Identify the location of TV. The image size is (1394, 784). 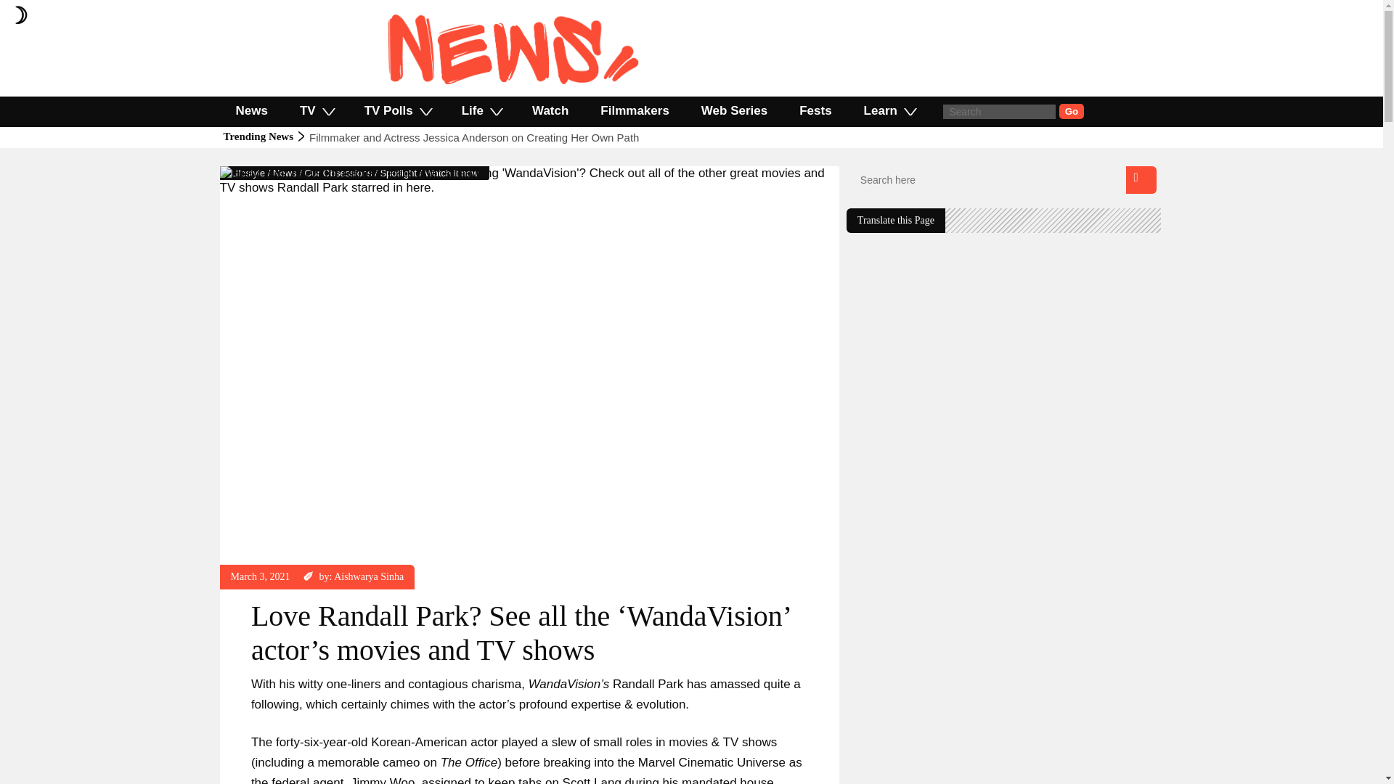
(317, 110).